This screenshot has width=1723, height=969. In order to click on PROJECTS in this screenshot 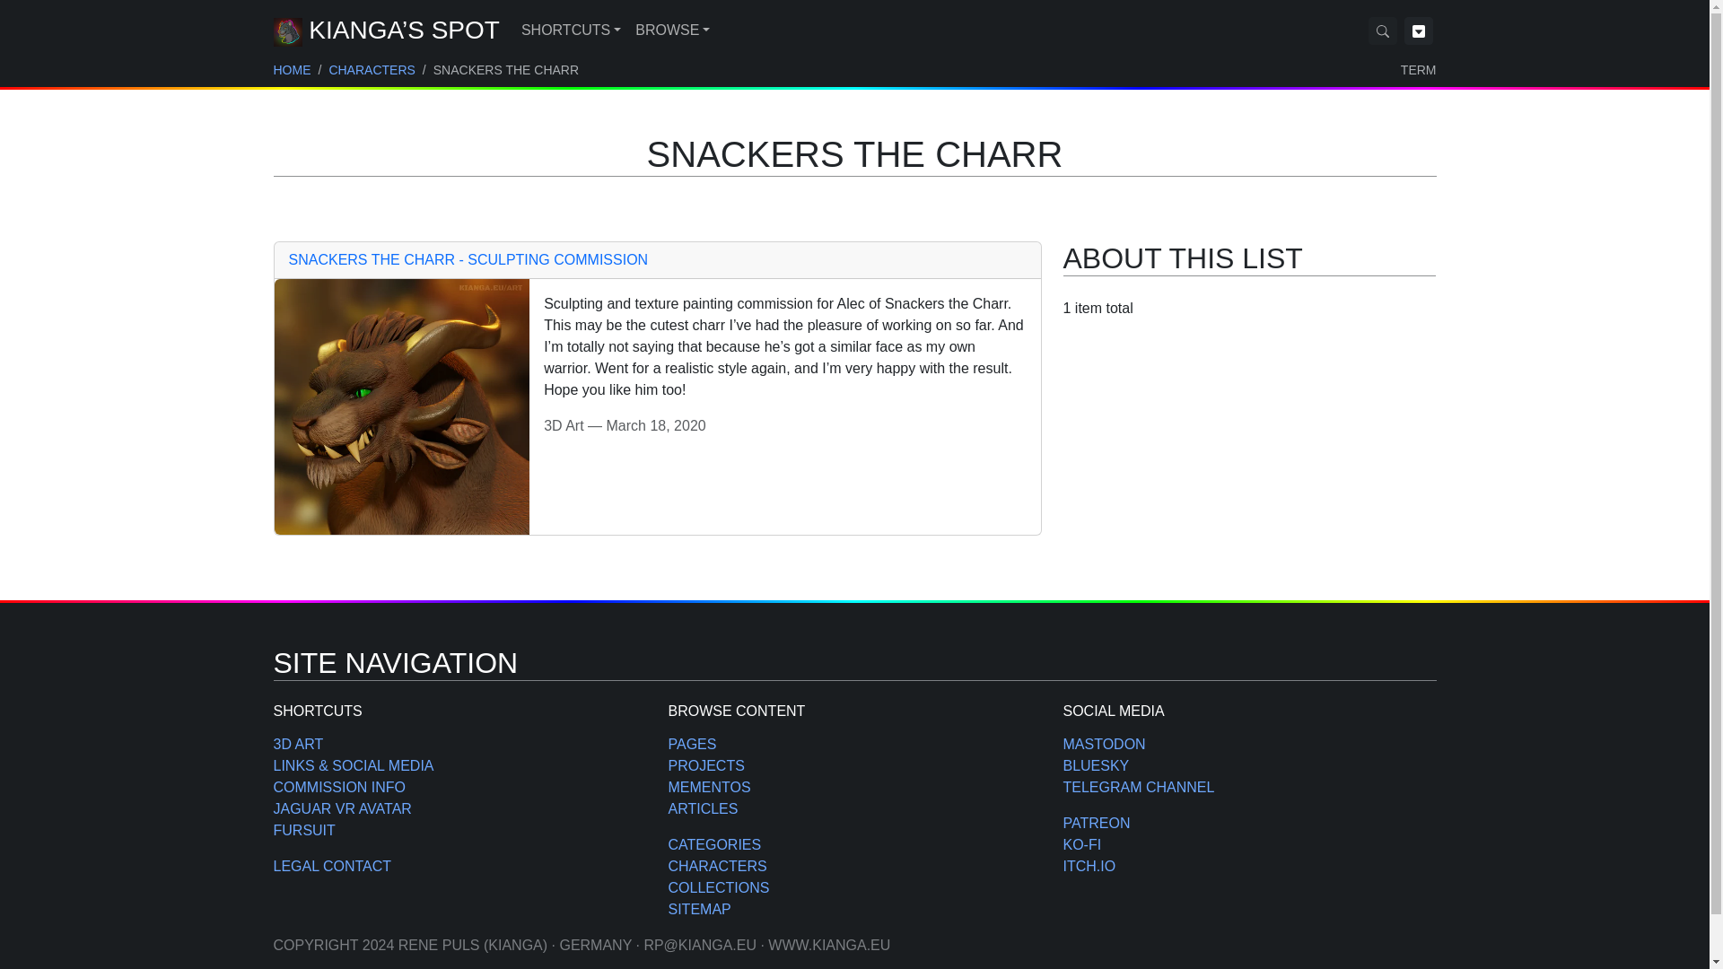, I will do `click(705, 764)`.